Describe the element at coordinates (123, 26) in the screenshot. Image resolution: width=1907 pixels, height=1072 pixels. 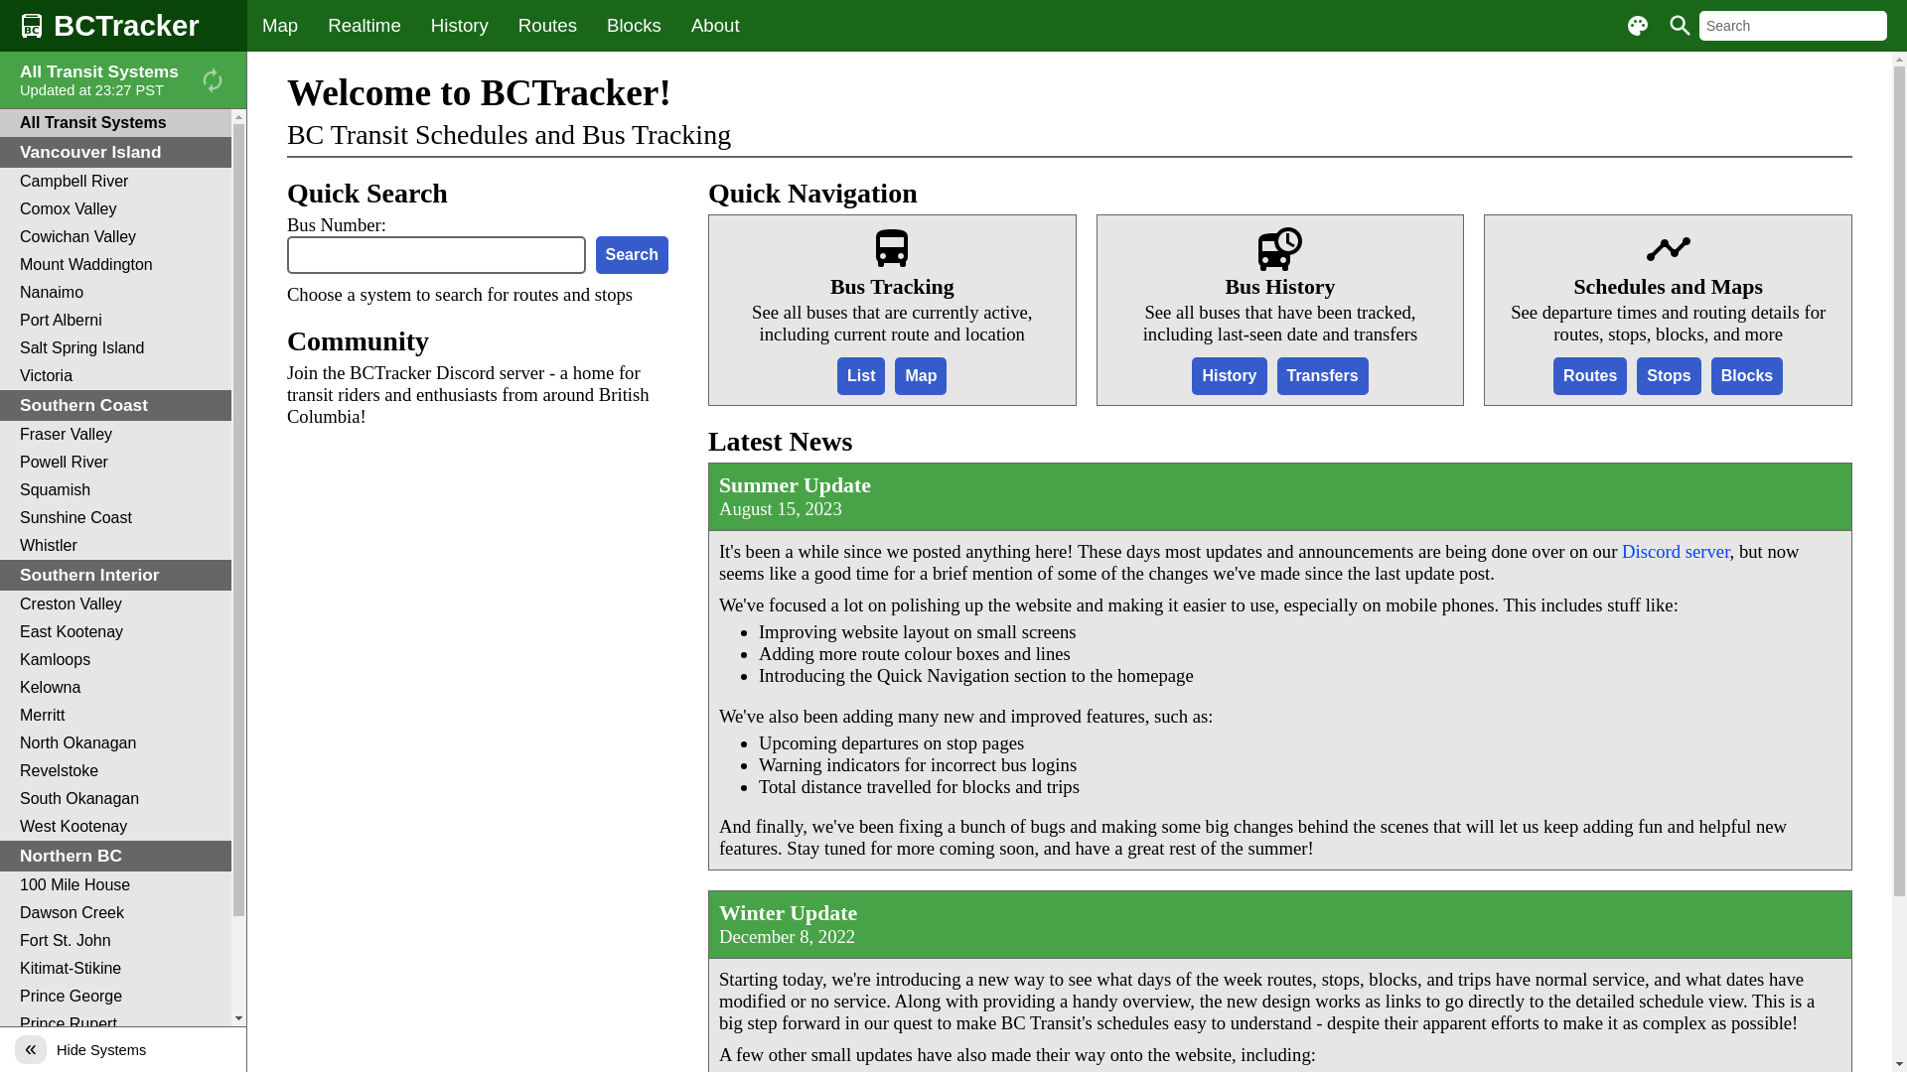
I see `BCTracker` at that location.